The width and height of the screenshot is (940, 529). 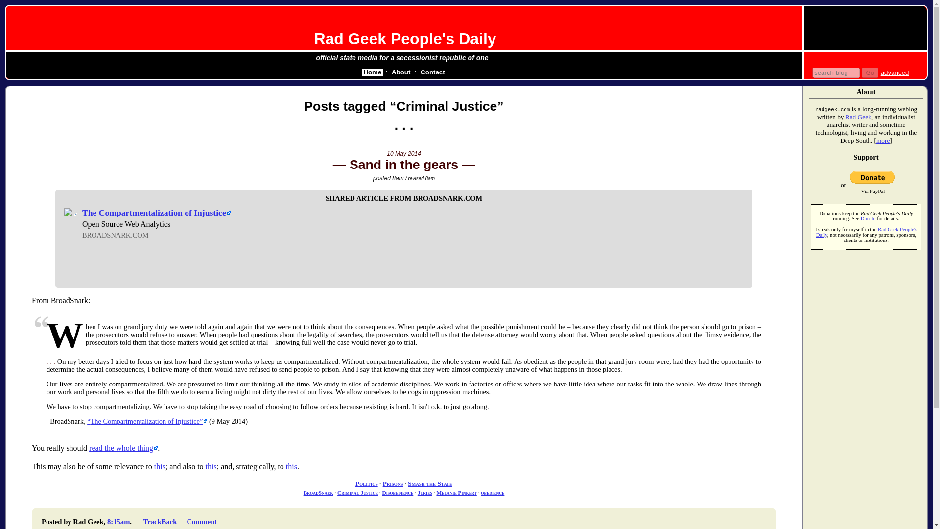 I want to click on Prisons, so click(x=393, y=483).